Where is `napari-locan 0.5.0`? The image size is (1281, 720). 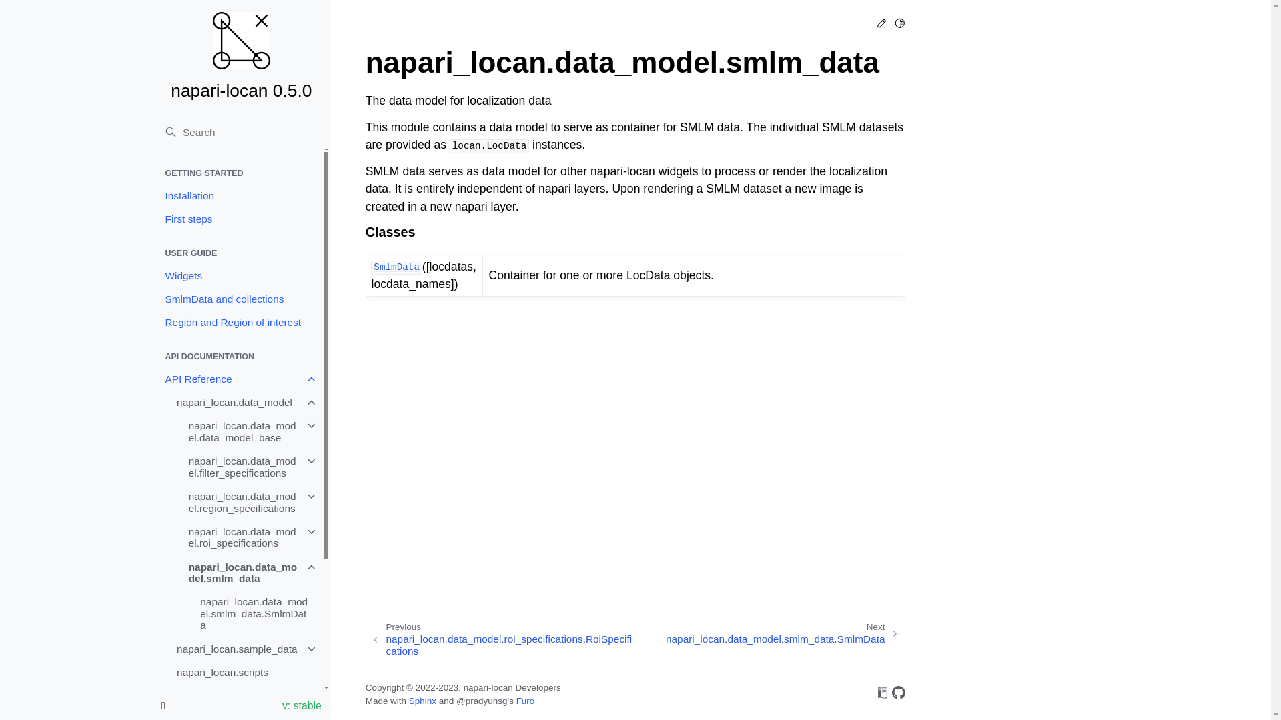 napari-locan 0.5.0 is located at coordinates (242, 56).